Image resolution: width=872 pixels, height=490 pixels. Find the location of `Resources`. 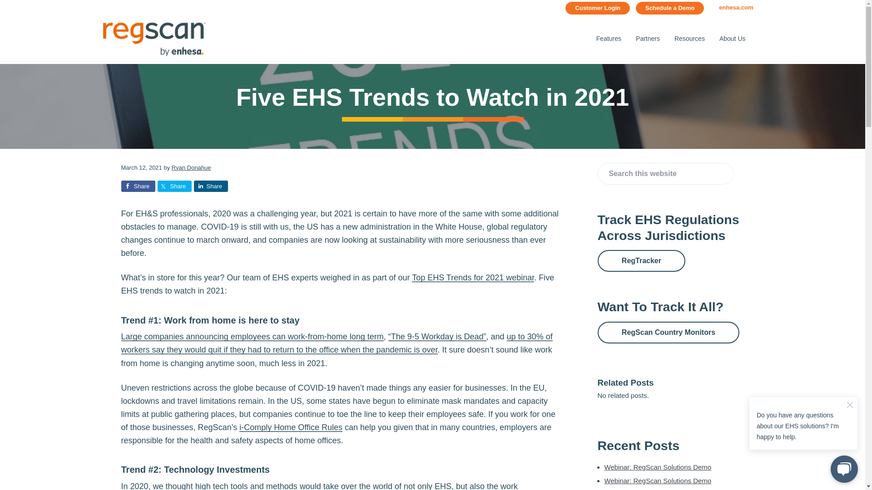

Resources is located at coordinates (689, 39).